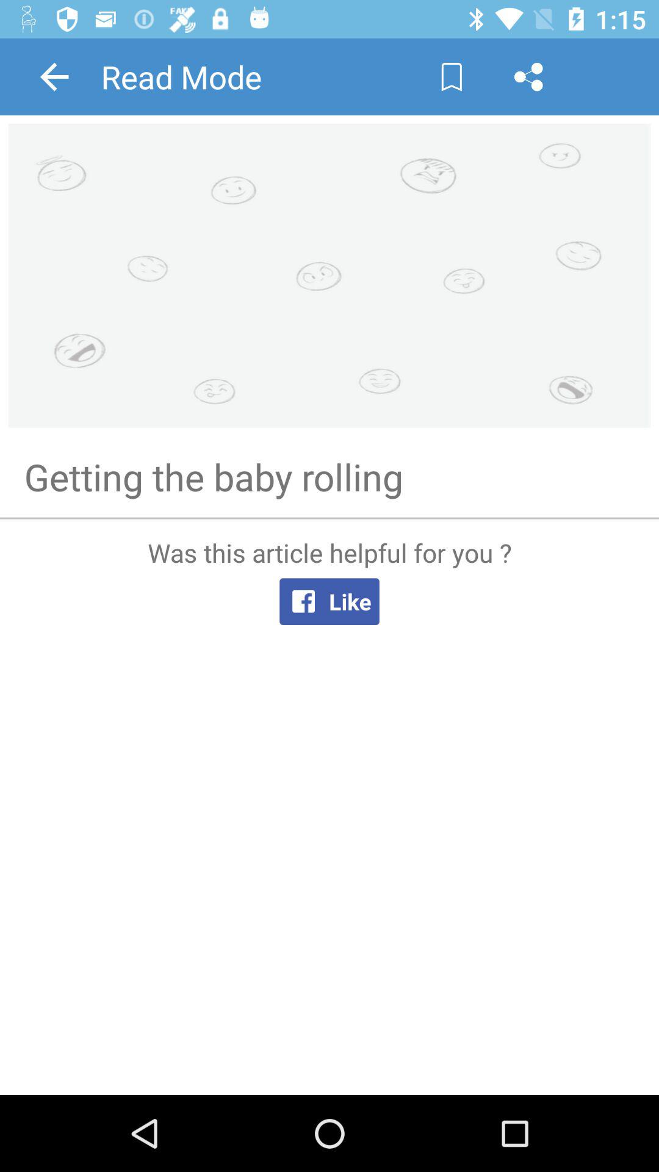  I want to click on bookmark, so click(452, 77).